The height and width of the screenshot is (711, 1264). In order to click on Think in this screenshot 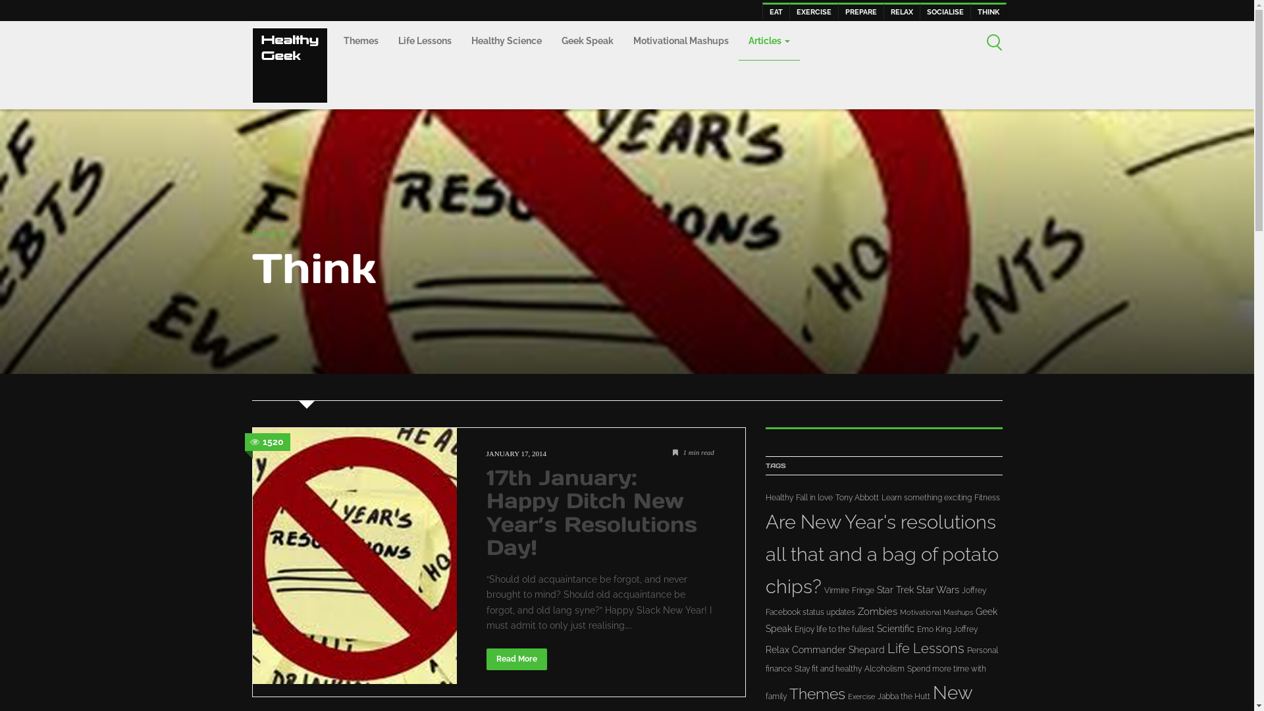, I will do `click(313, 269)`.